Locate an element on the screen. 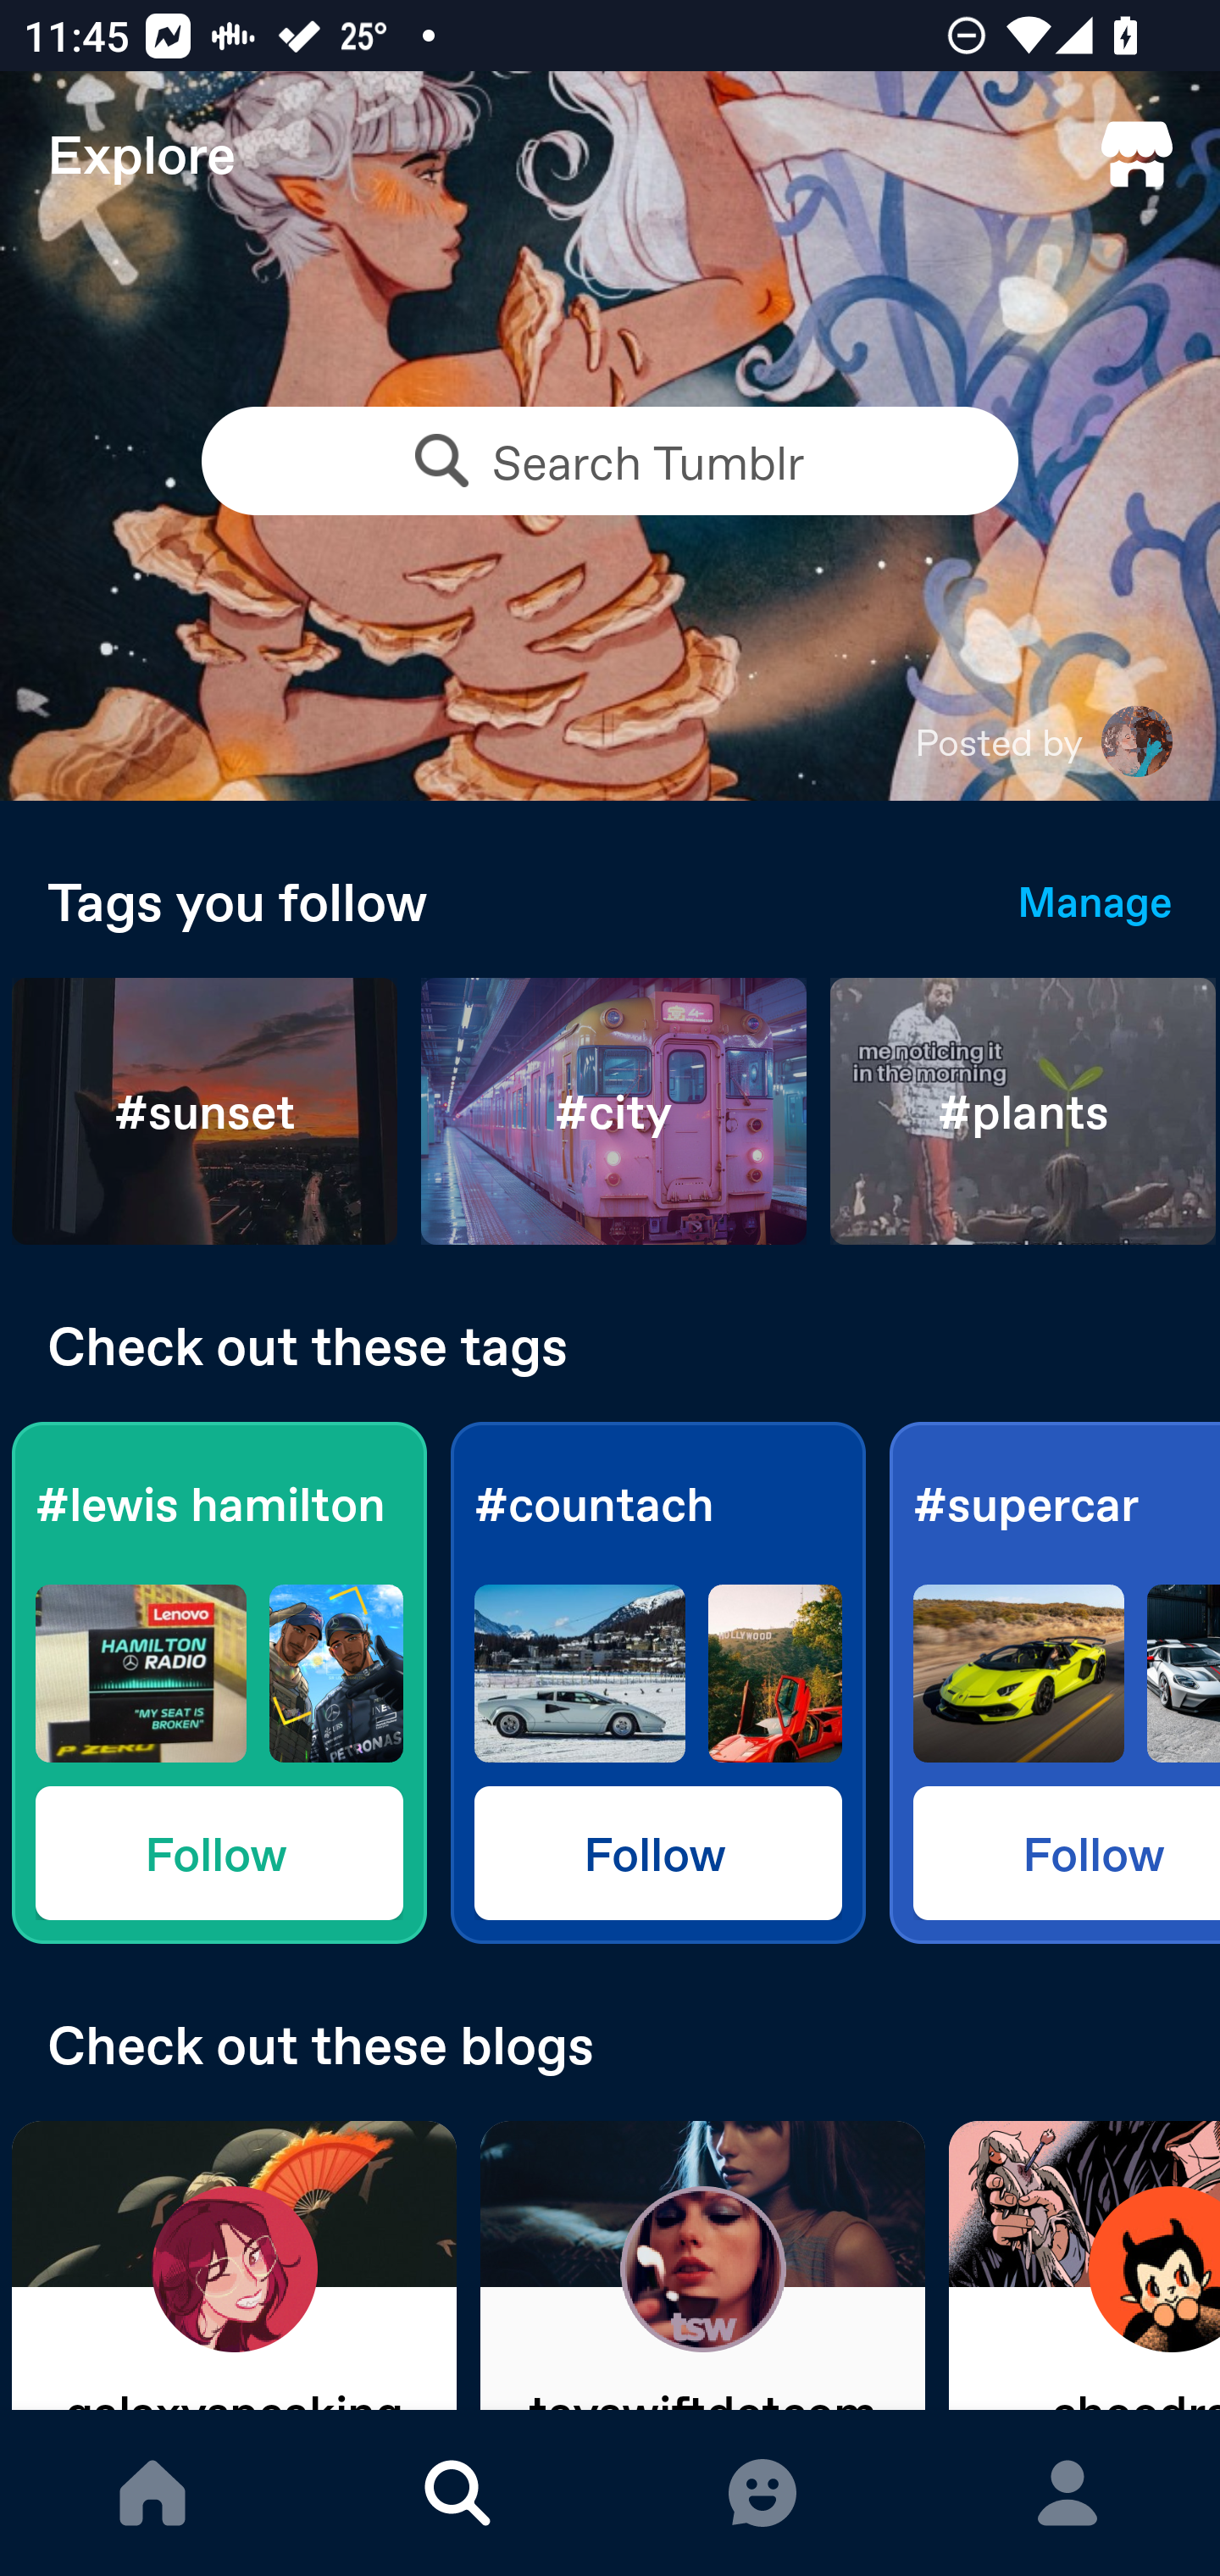 The image size is (1220, 2576). MESSAGES is located at coordinates (762, 2493).